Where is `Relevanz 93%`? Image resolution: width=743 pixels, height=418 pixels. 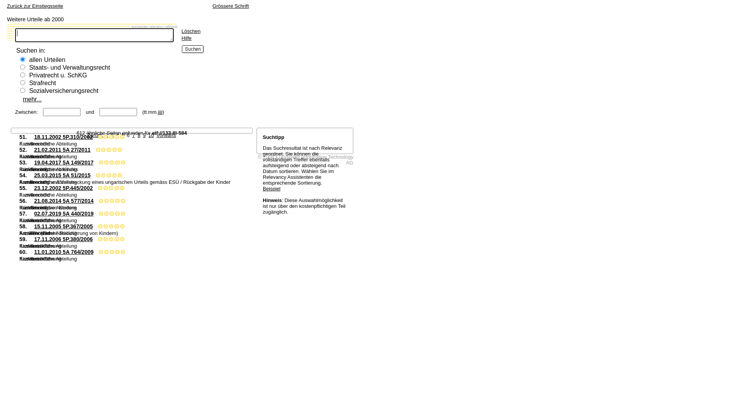
Relevanz 93% is located at coordinates (111, 188).